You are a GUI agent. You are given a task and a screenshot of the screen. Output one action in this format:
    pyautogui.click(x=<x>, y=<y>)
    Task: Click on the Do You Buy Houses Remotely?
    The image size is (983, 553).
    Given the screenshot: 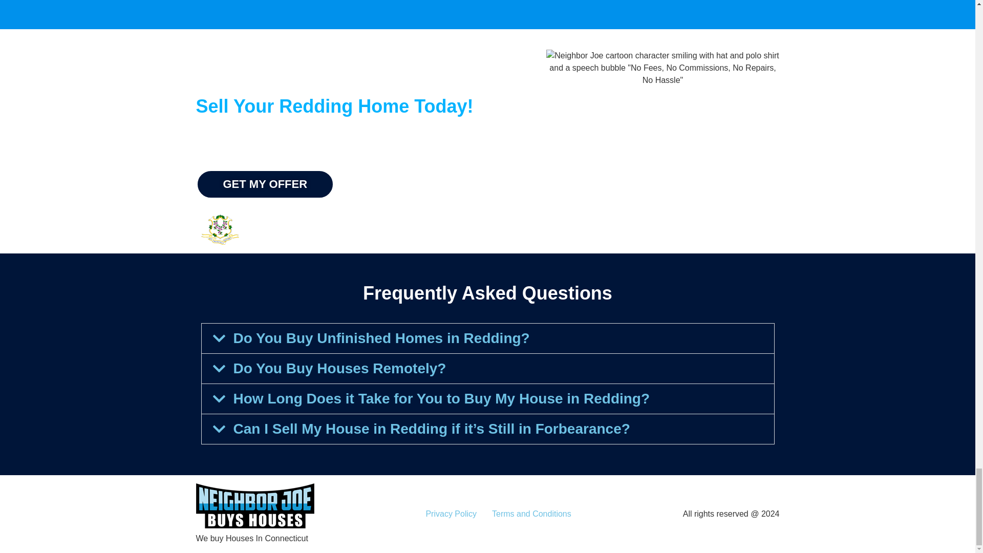 What is the action you would take?
    pyautogui.click(x=340, y=369)
    